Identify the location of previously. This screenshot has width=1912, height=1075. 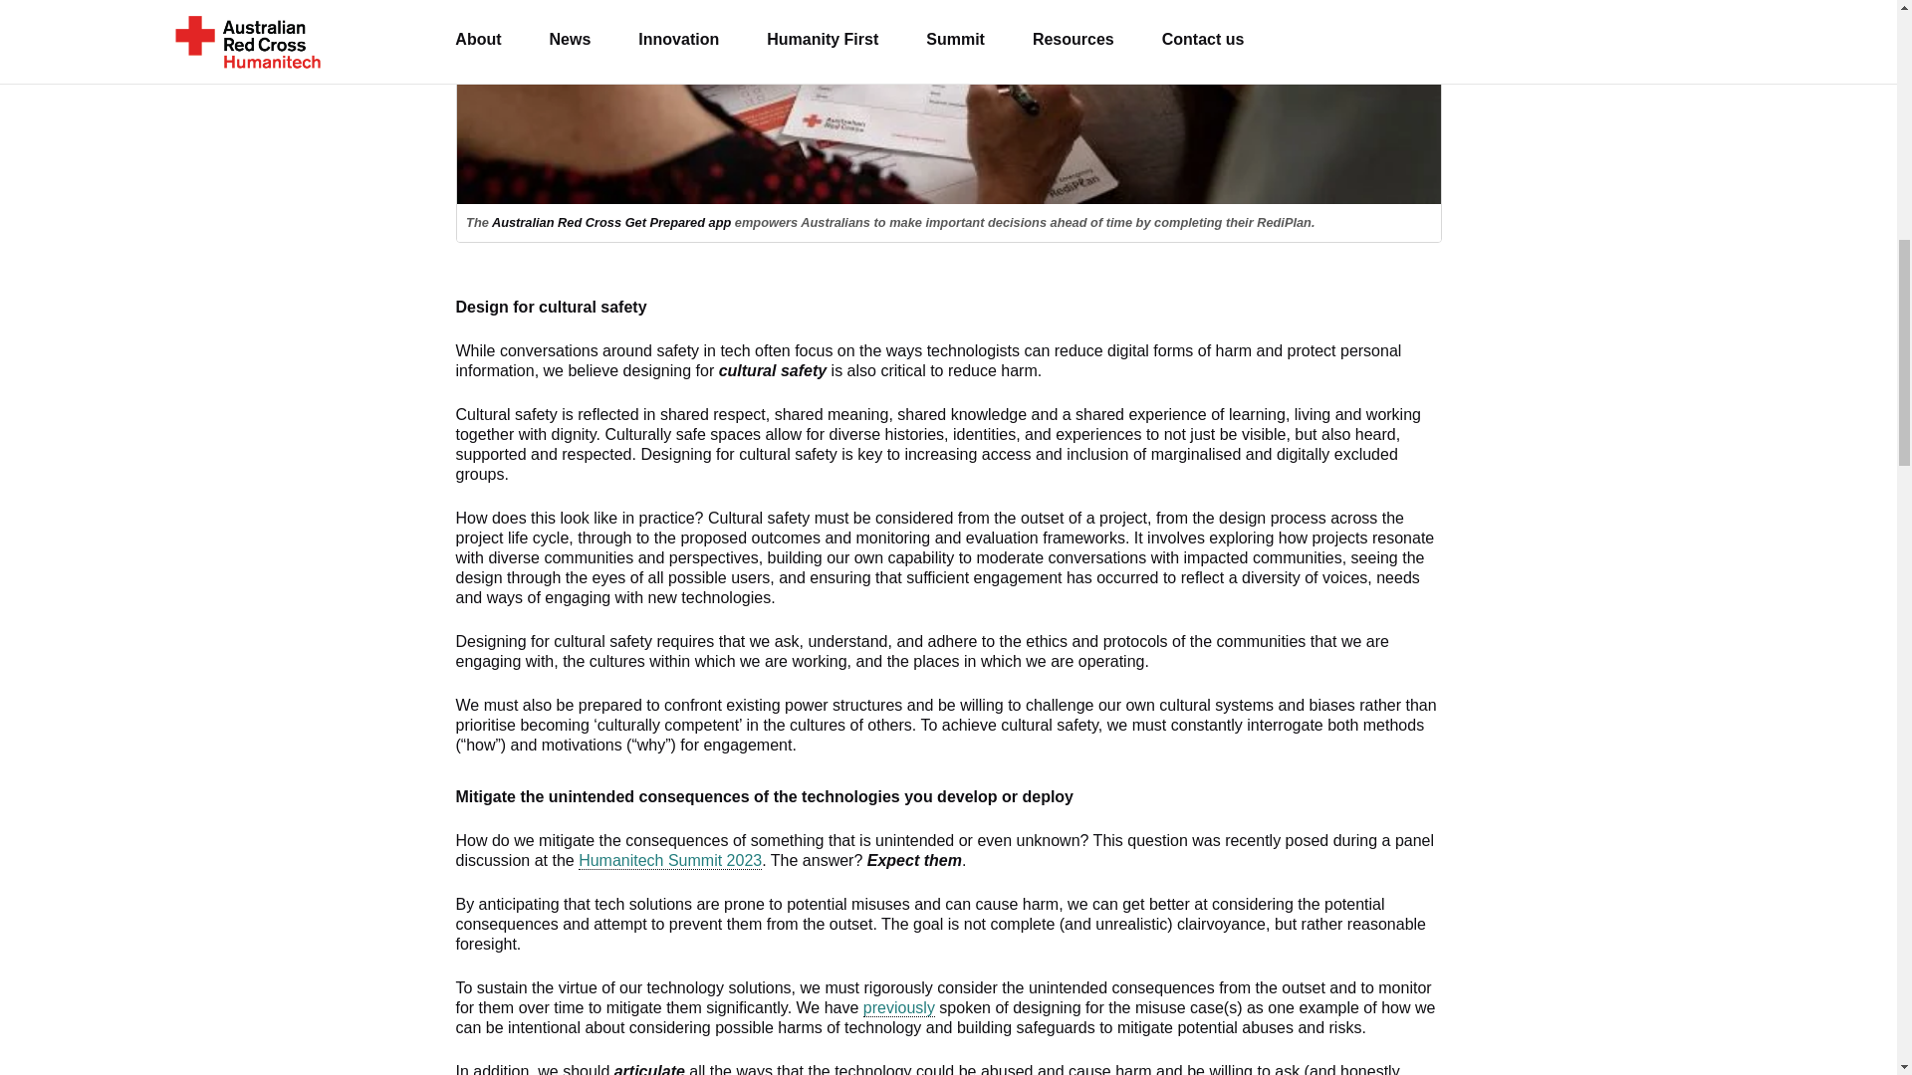
(898, 1007).